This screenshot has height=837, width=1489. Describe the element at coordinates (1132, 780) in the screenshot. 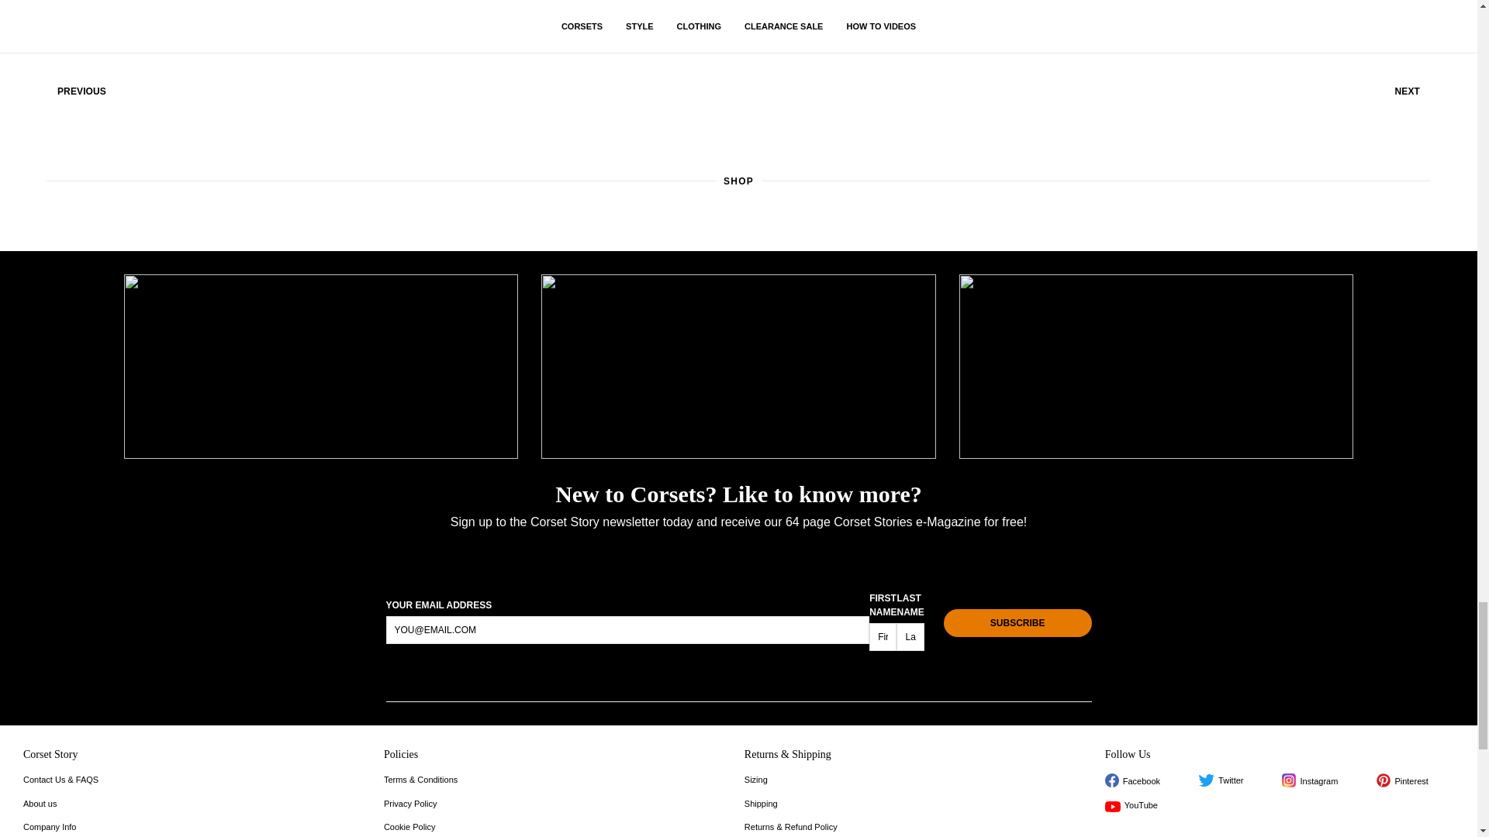

I see `Corset Story US on Facebook` at that location.